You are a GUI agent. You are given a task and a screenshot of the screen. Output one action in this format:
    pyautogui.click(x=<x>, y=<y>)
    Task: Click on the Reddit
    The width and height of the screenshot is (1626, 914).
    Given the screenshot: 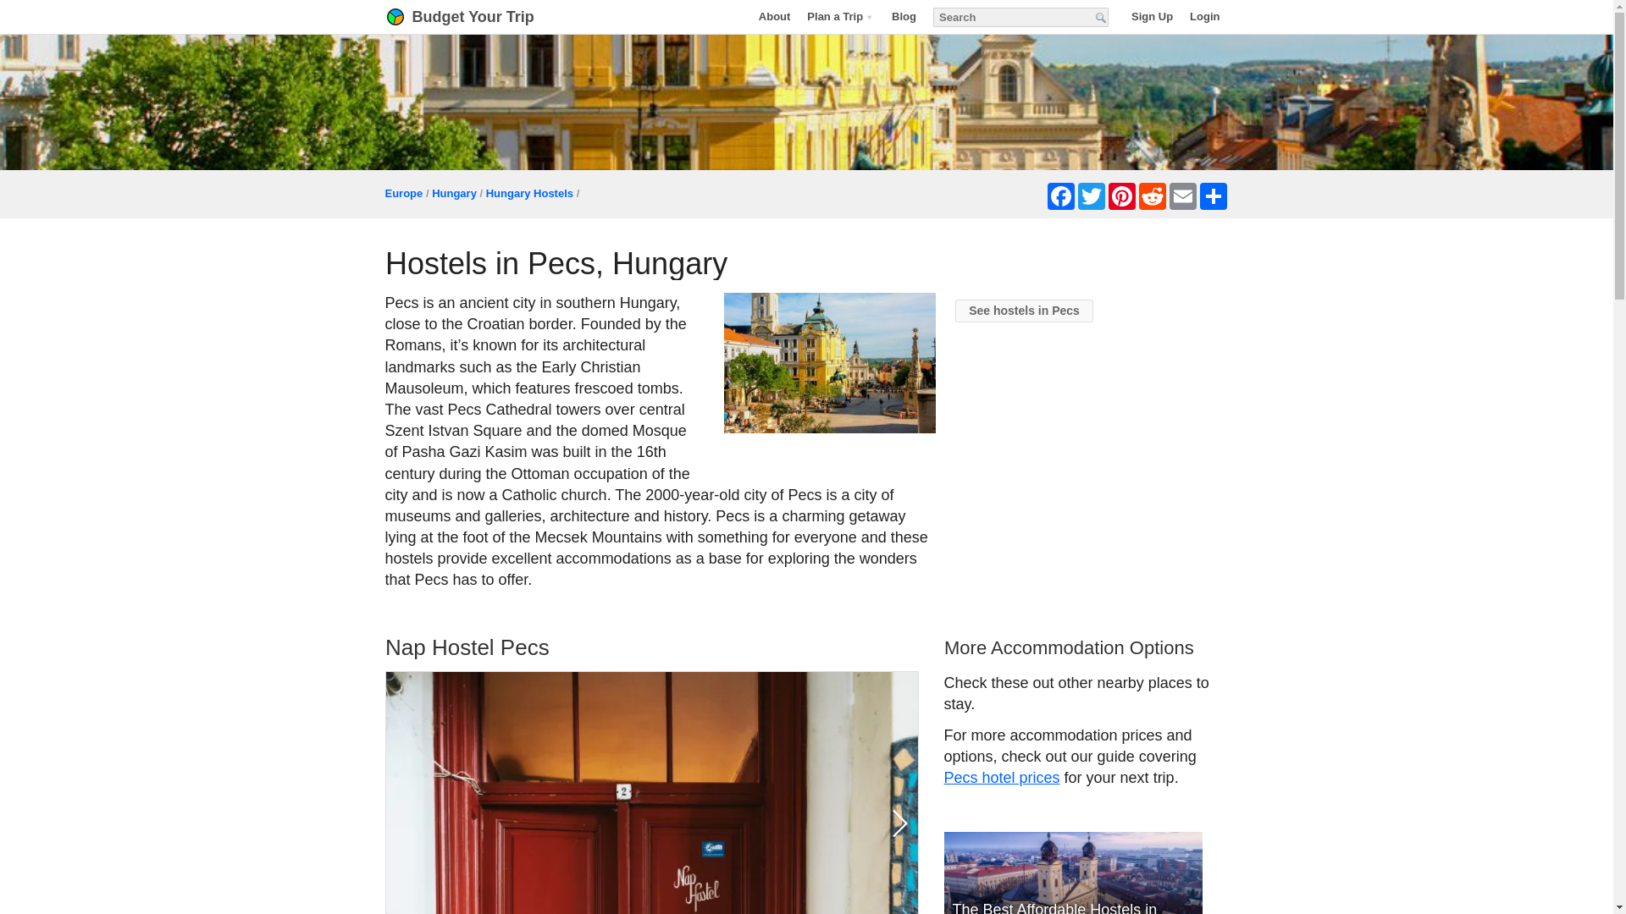 What is the action you would take?
    pyautogui.click(x=1152, y=196)
    